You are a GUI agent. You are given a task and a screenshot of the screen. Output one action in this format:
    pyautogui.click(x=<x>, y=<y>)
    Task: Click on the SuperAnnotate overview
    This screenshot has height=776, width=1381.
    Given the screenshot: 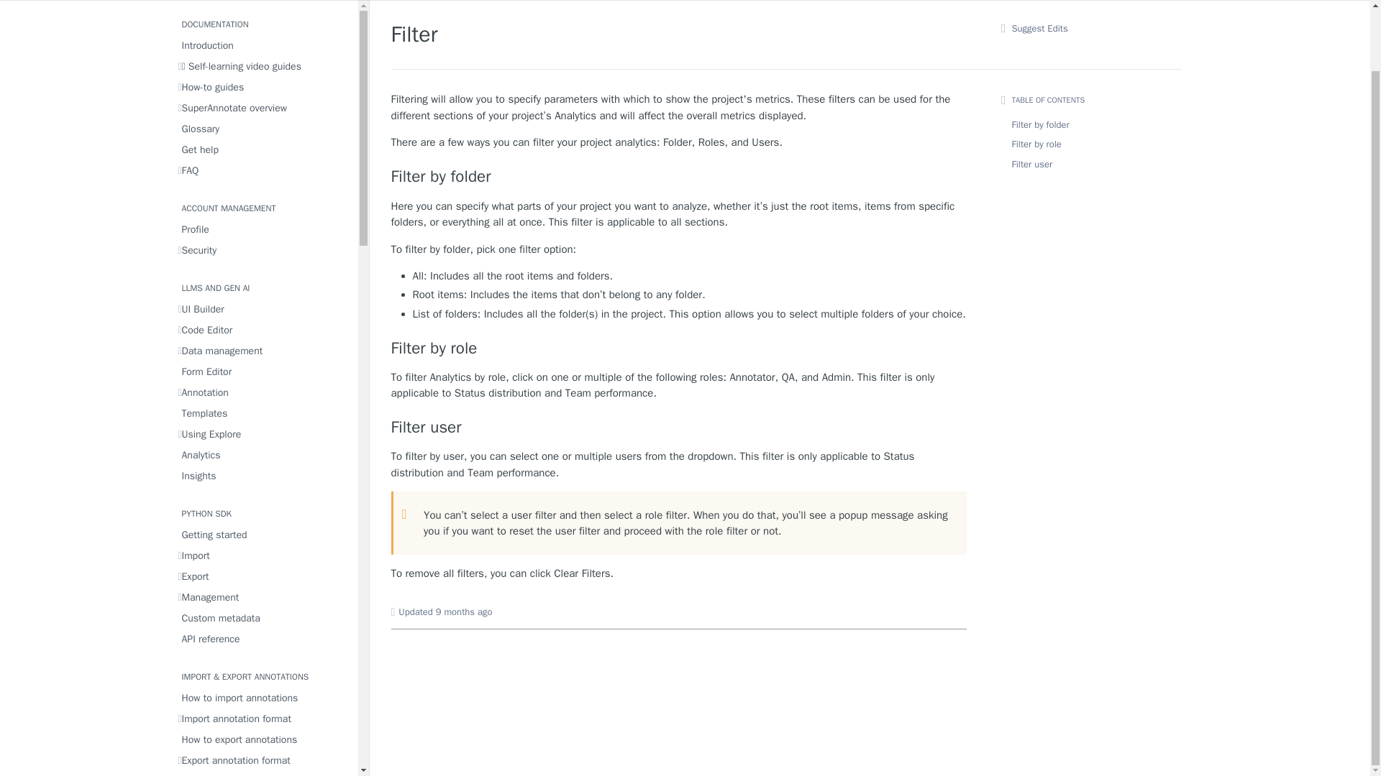 What is the action you would take?
    pyautogui.click(x=263, y=108)
    